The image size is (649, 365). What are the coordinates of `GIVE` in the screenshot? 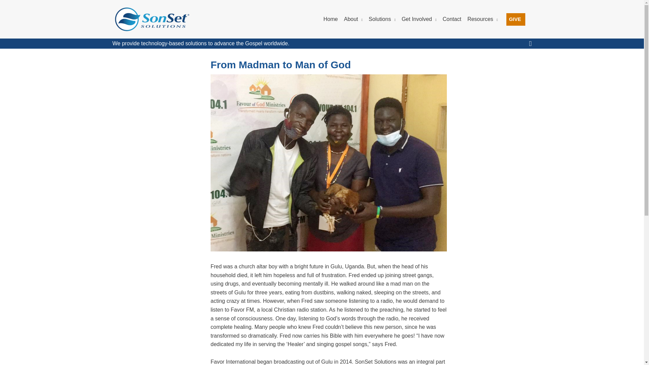 It's located at (515, 19).